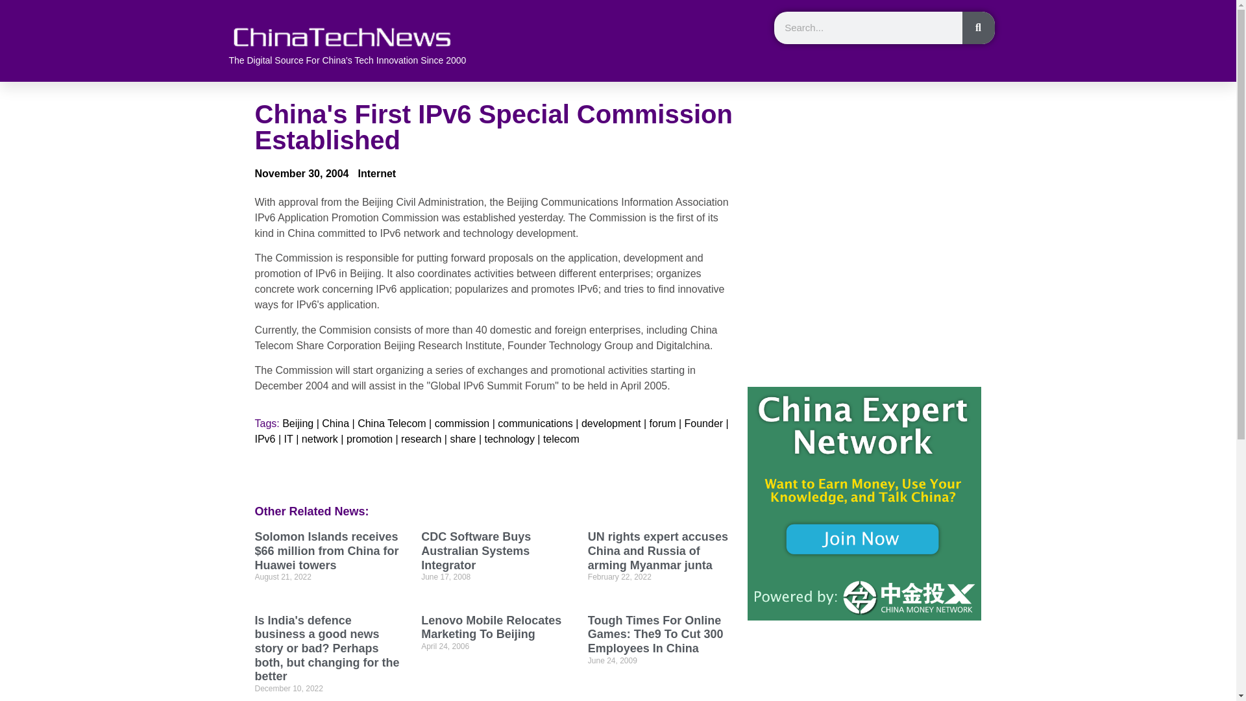  Describe the element at coordinates (864, 192) in the screenshot. I see `Advertisement` at that location.